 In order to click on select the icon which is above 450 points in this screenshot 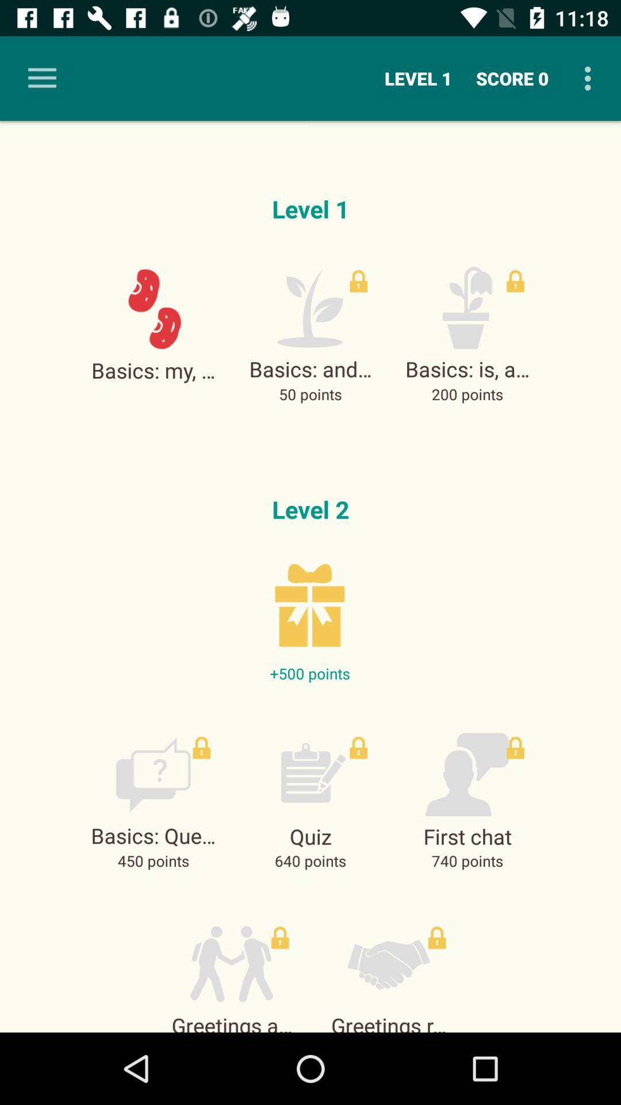, I will do `click(153, 775)`.